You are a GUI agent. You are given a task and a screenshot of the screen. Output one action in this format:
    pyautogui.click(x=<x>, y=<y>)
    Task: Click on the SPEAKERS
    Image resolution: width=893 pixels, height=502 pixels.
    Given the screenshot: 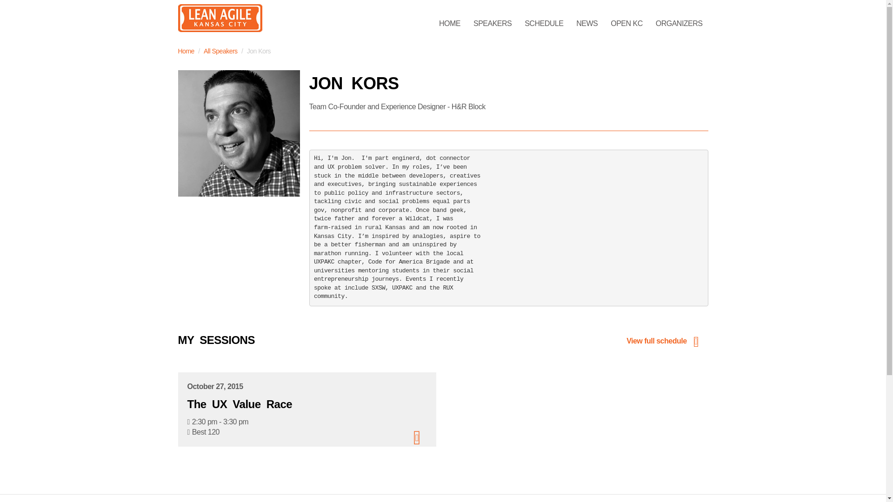 What is the action you would take?
    pyautogui.click(x=492, y=24)
    